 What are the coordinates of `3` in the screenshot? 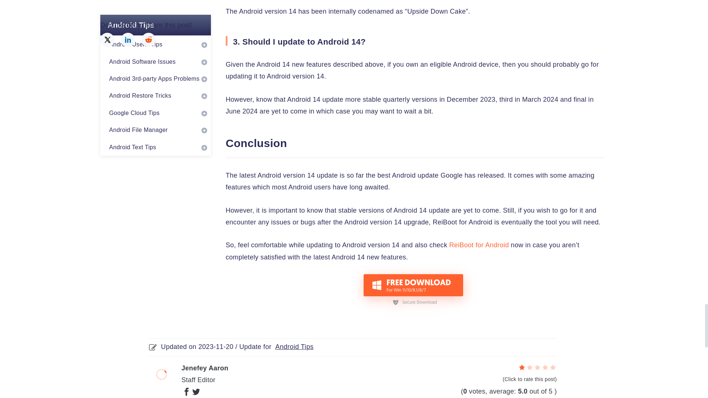 It's located at (538, 367).